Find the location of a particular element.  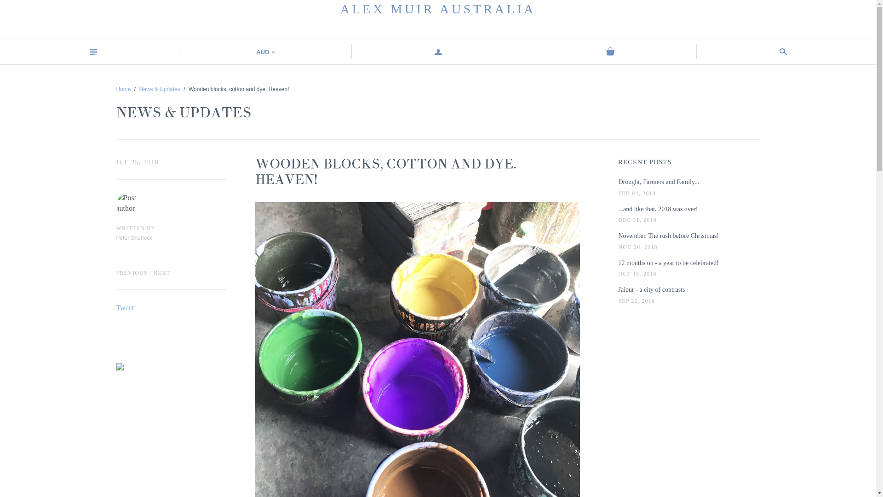

a is located at coordinates (438, 52).